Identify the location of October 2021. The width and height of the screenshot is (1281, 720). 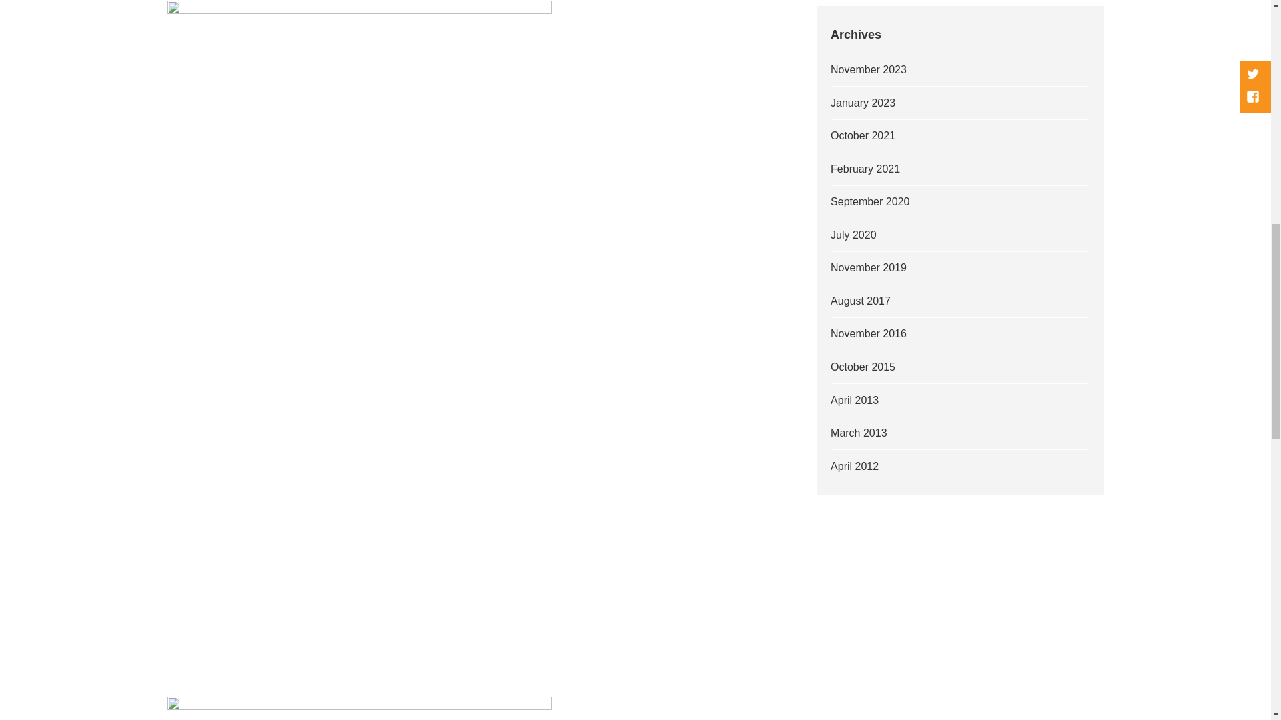
(863, 135).